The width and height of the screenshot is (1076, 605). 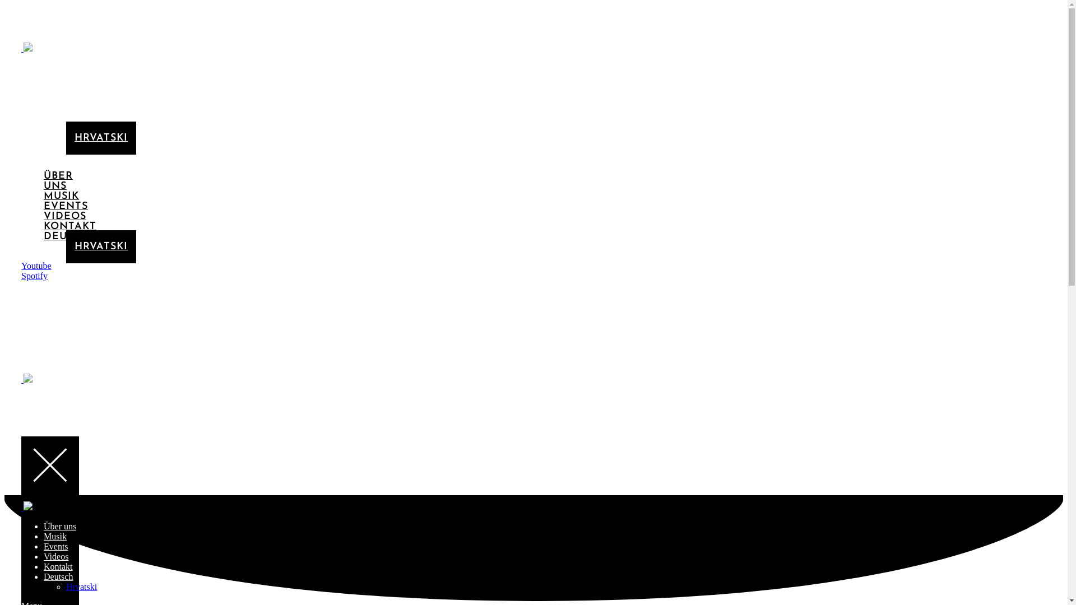 I want to click on DEUTSCH, so click(x=70, y=122).